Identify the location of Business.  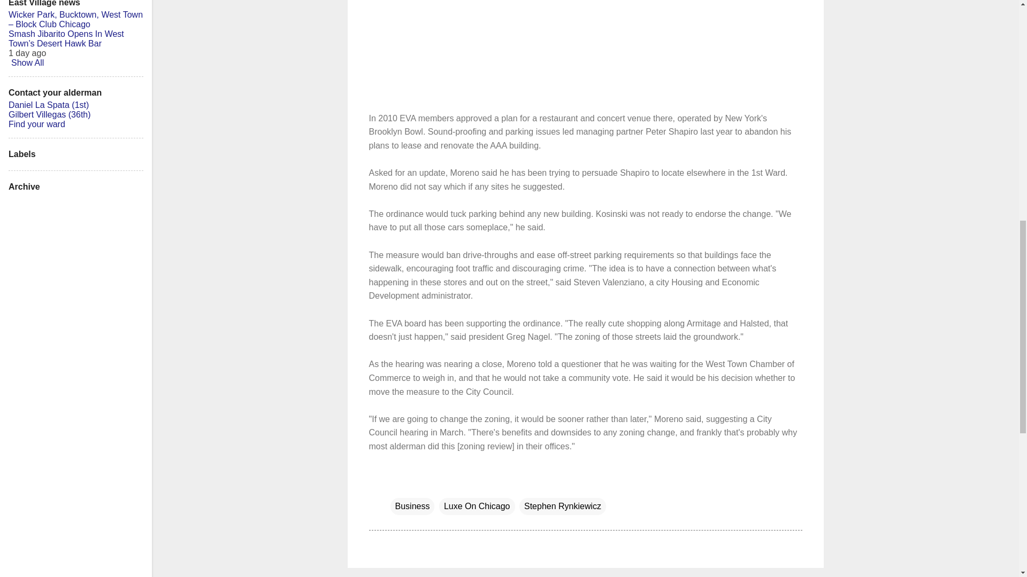
(412, 506).